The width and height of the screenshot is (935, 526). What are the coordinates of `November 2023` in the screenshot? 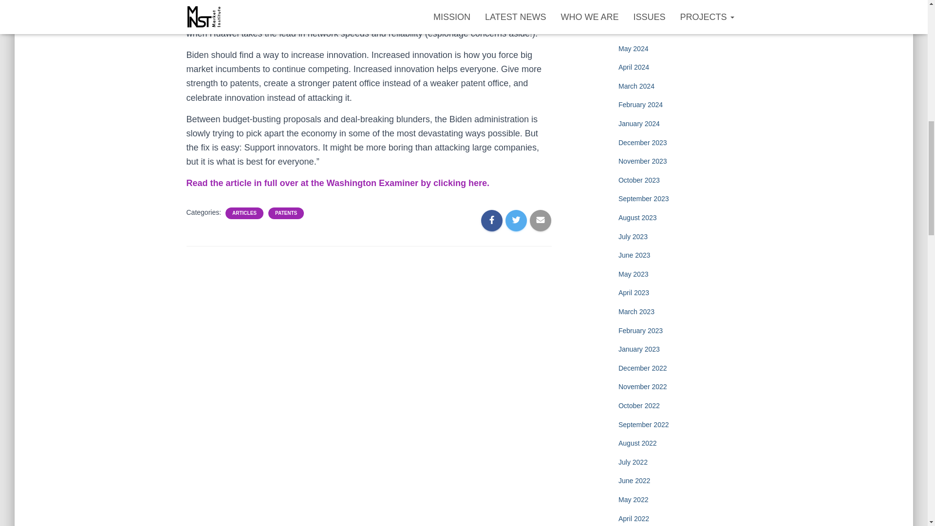 It's located at (643, 161).